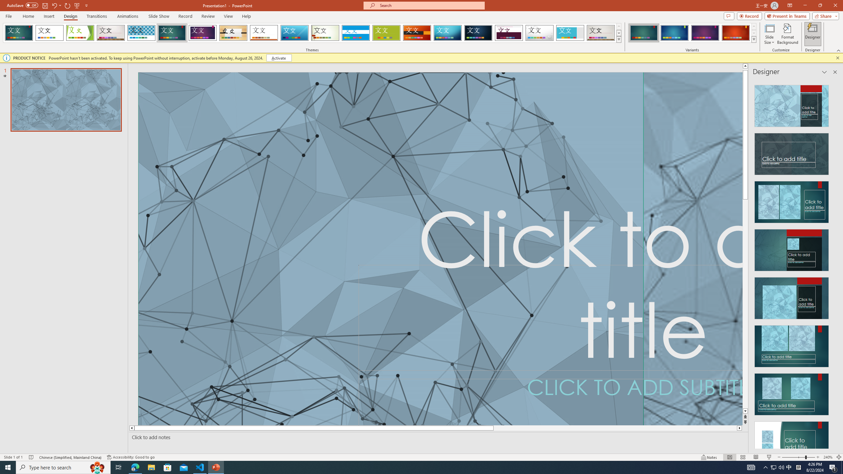 This screenshot has height=474, width=843. What do you see at coordinates (208, 16) in the screenshot?
I see `Review` at bounding box center [208, 16].